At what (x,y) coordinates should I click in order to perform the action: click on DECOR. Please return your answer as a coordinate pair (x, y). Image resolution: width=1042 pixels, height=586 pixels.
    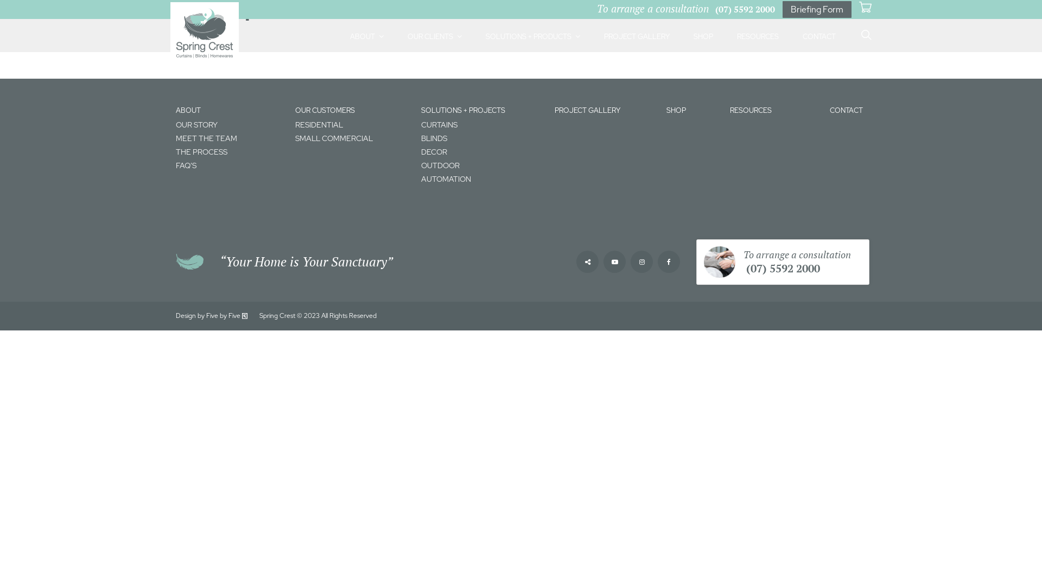
    Looking at the image, I should click on (482, 152).